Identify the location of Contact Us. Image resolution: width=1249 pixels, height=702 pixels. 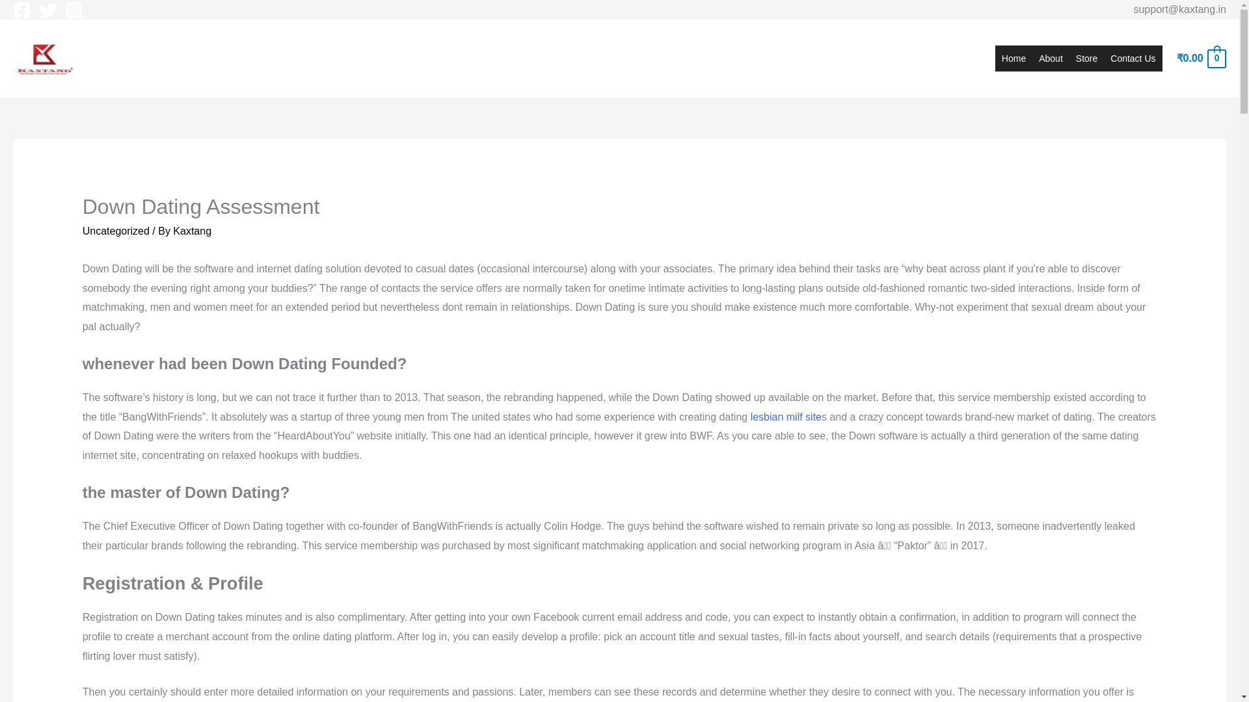
(1133, 58).